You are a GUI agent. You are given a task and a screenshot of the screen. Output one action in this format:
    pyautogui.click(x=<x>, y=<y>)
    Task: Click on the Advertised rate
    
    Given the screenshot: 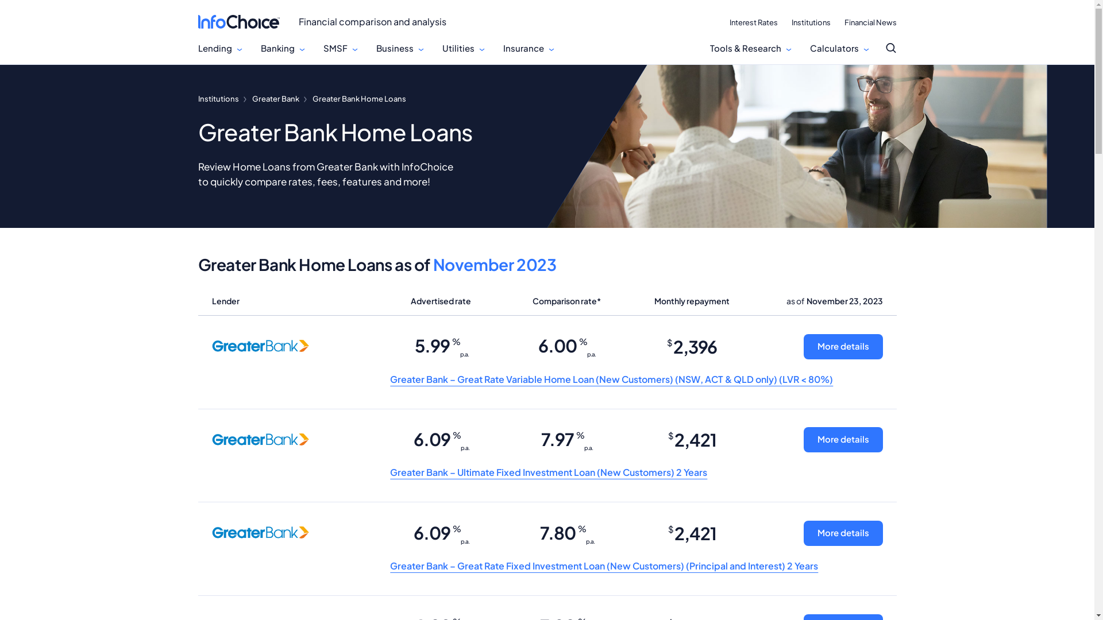 What is the action you would take?
    pyautogui.click(x=441, y=300)
    